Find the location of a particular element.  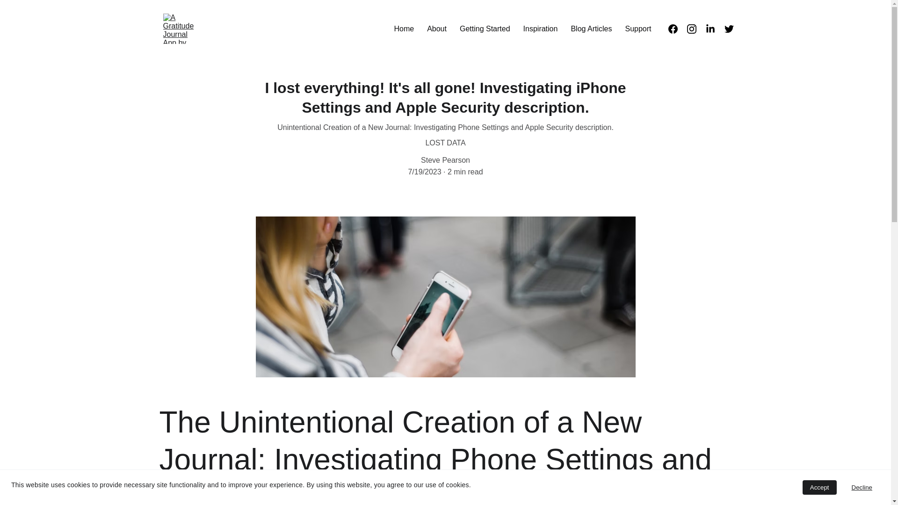

Decline is located at coordinates (862, 487).